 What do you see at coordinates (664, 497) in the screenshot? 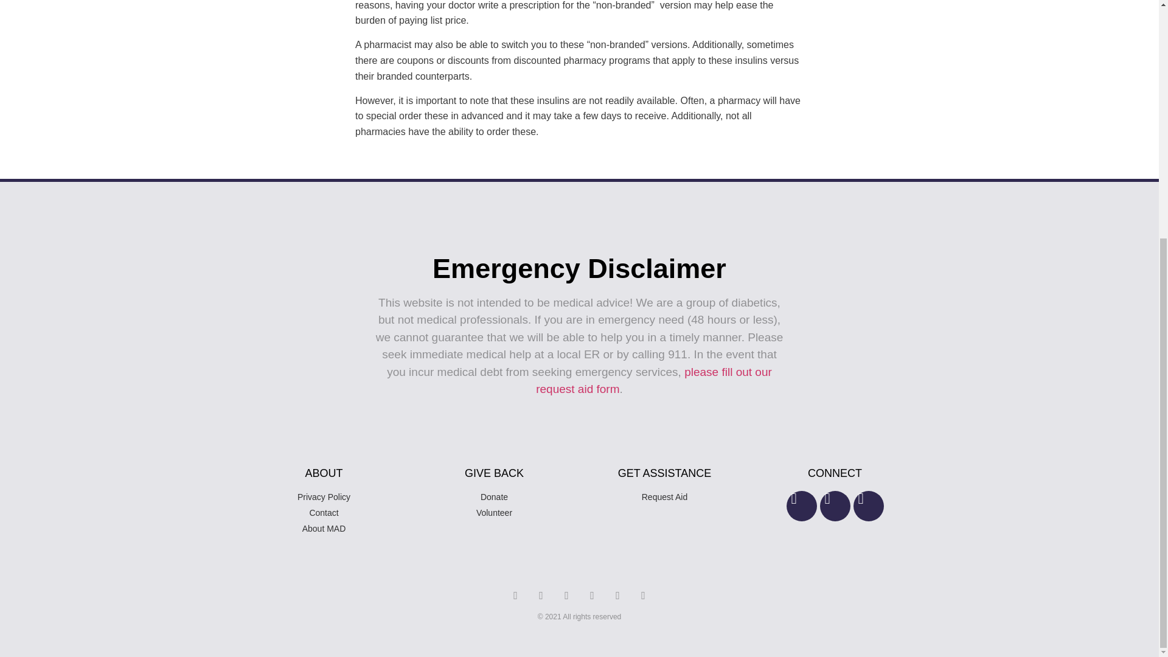
I see `Request Aid` at bounding box center [664, 497].